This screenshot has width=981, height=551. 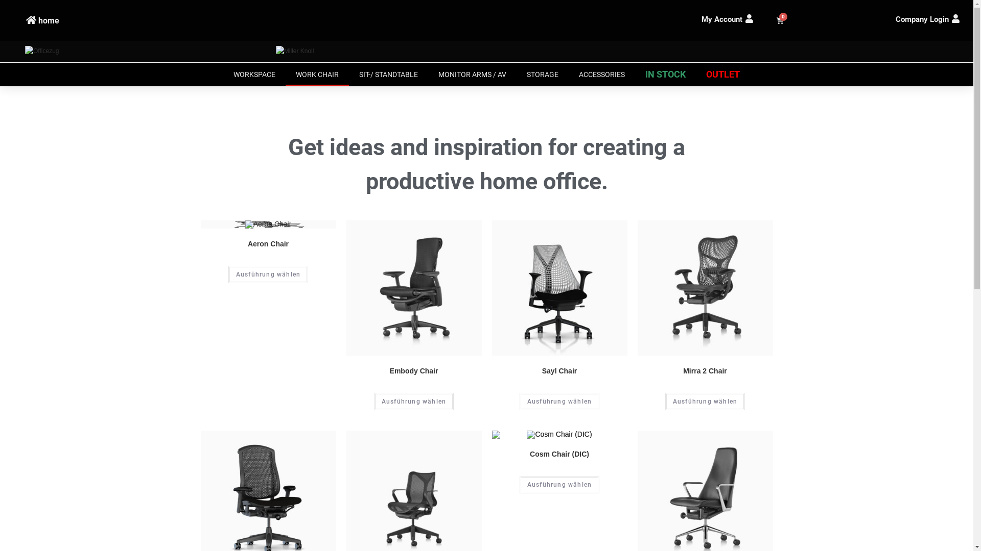 What do you see at coordinates (49, 20) in the screenshot?
I see `home` at bounding box center [49, 20].